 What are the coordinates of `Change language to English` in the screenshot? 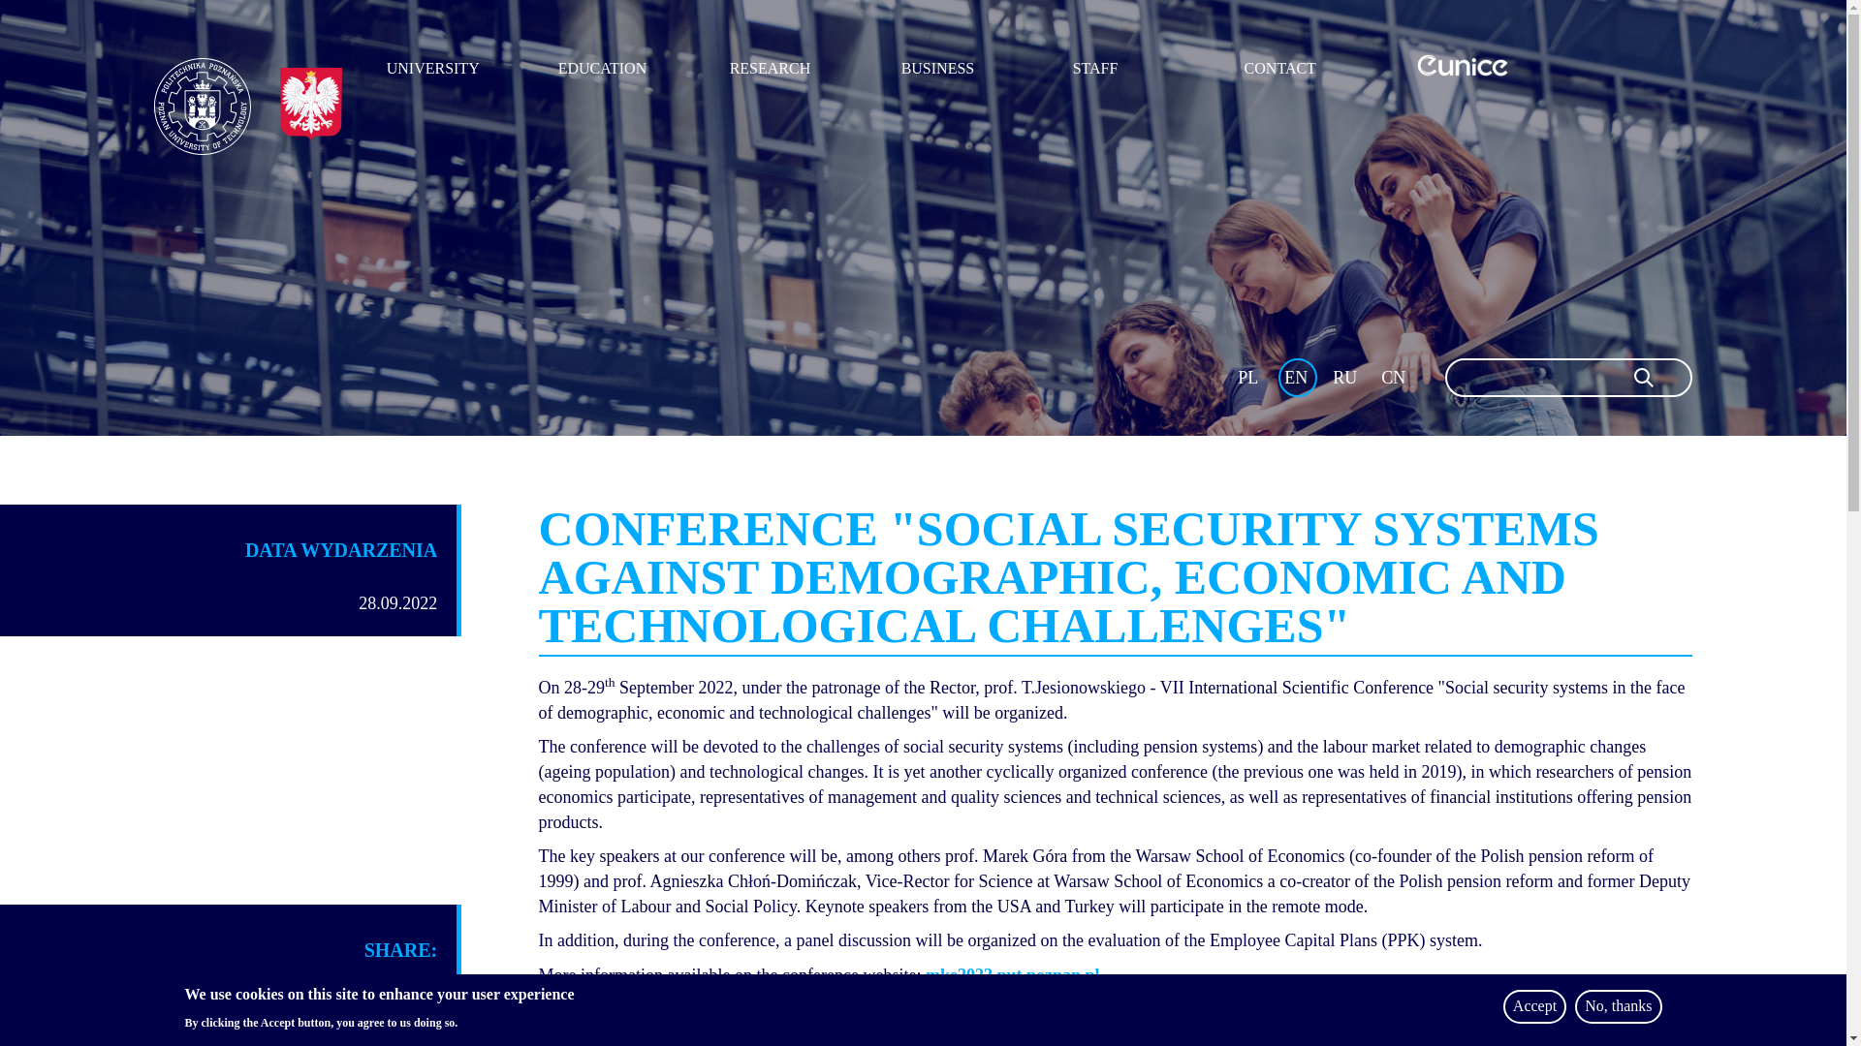 It's located at (1298, 378).